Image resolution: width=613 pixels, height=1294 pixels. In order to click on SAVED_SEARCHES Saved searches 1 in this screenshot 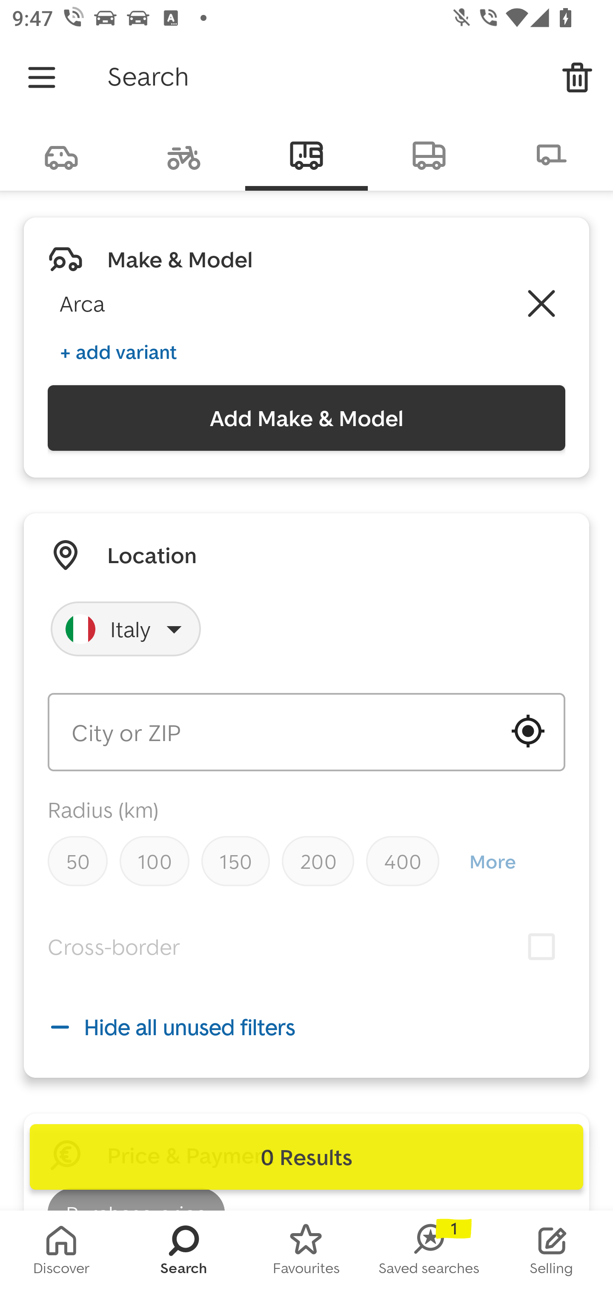, I will do `click(429, 1252)`.